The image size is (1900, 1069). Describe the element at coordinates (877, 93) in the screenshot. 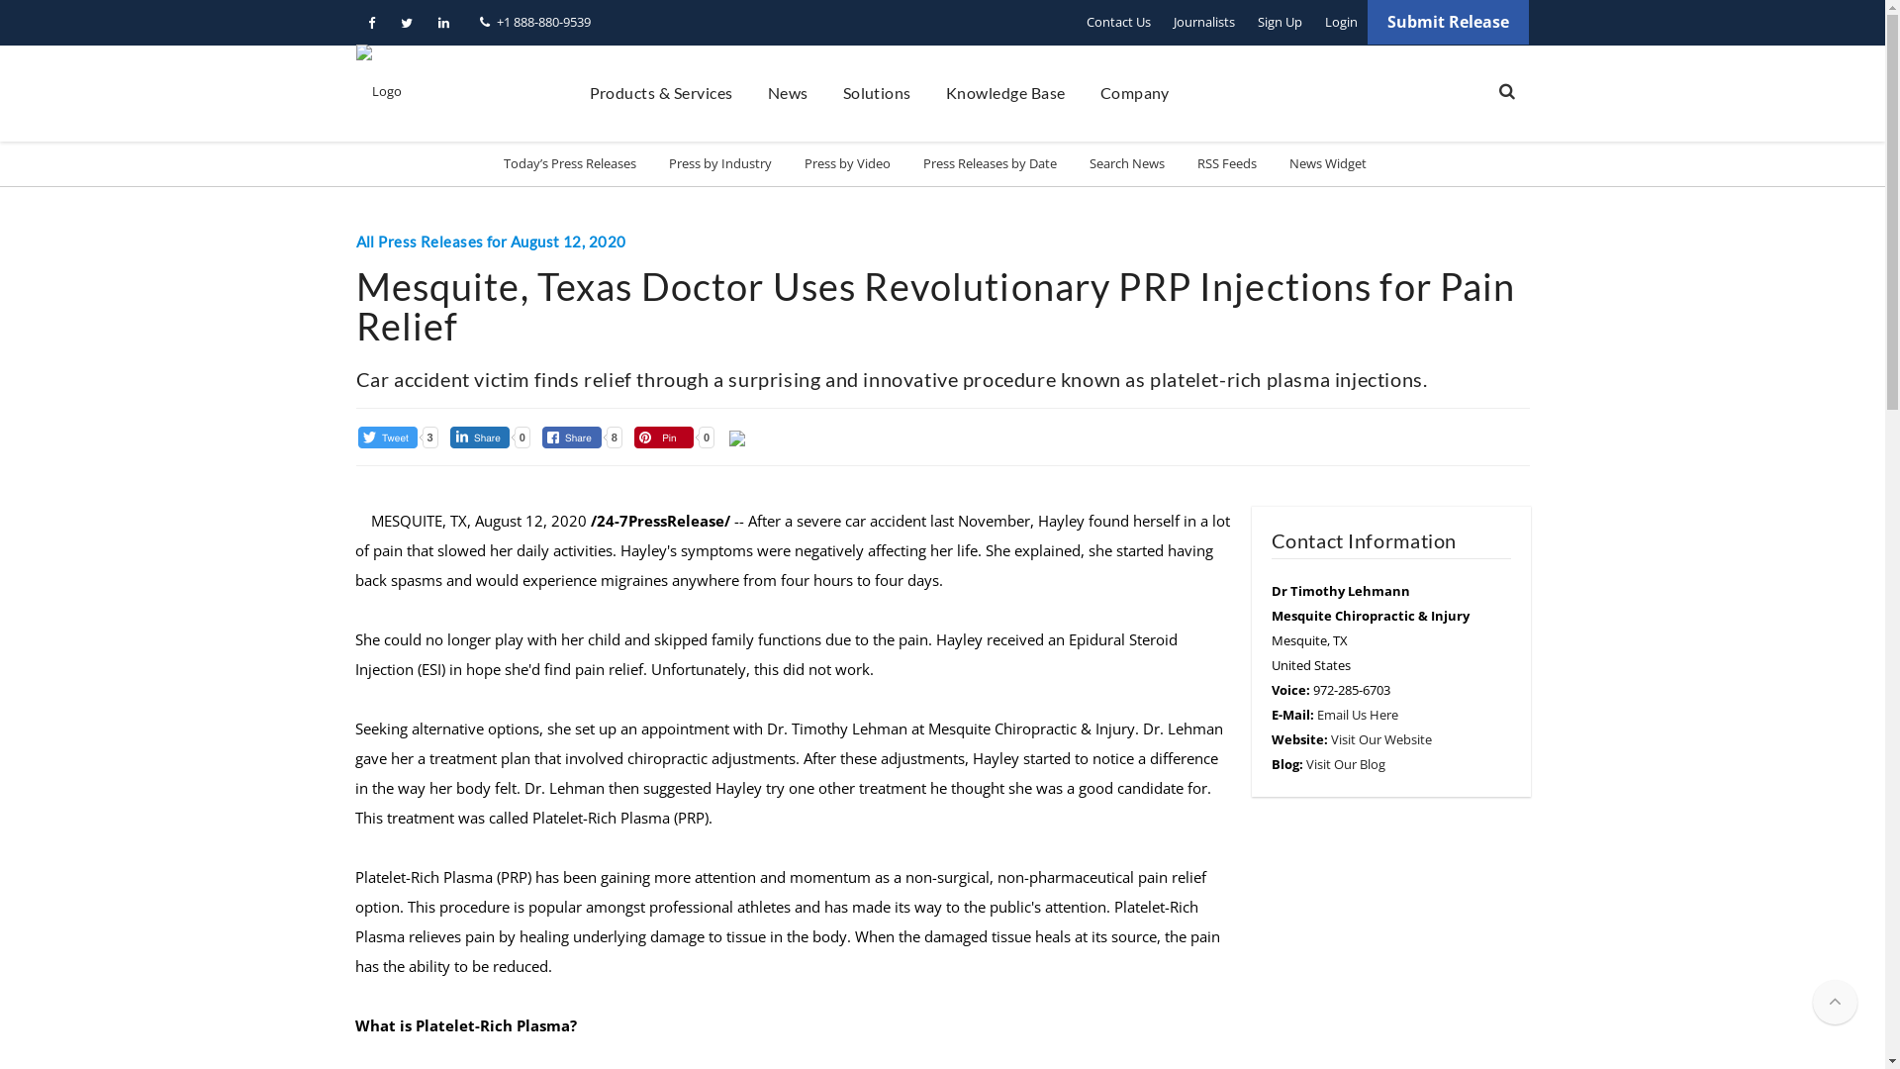

I see `Solutions` at that location.